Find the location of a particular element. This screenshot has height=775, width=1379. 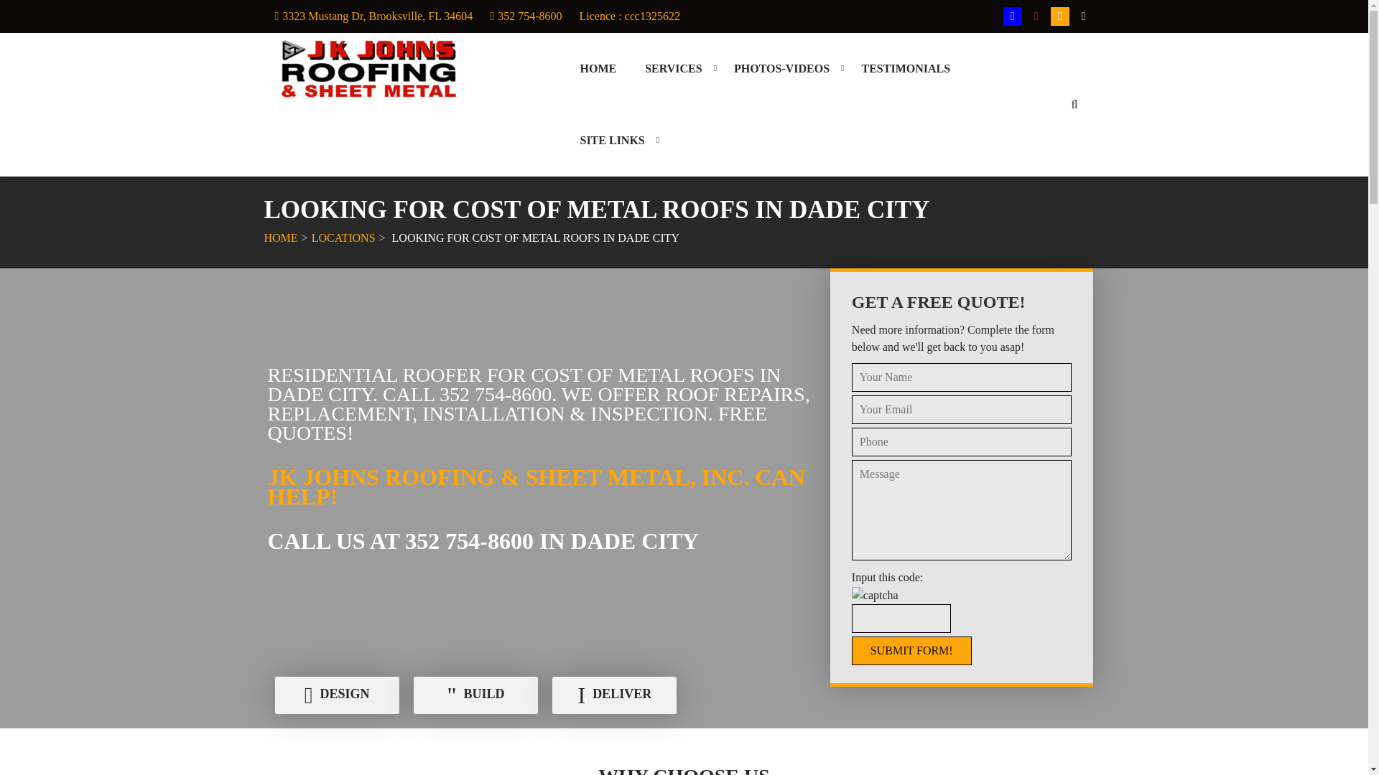

SITE LINKS is located at coordinates (612, 141).